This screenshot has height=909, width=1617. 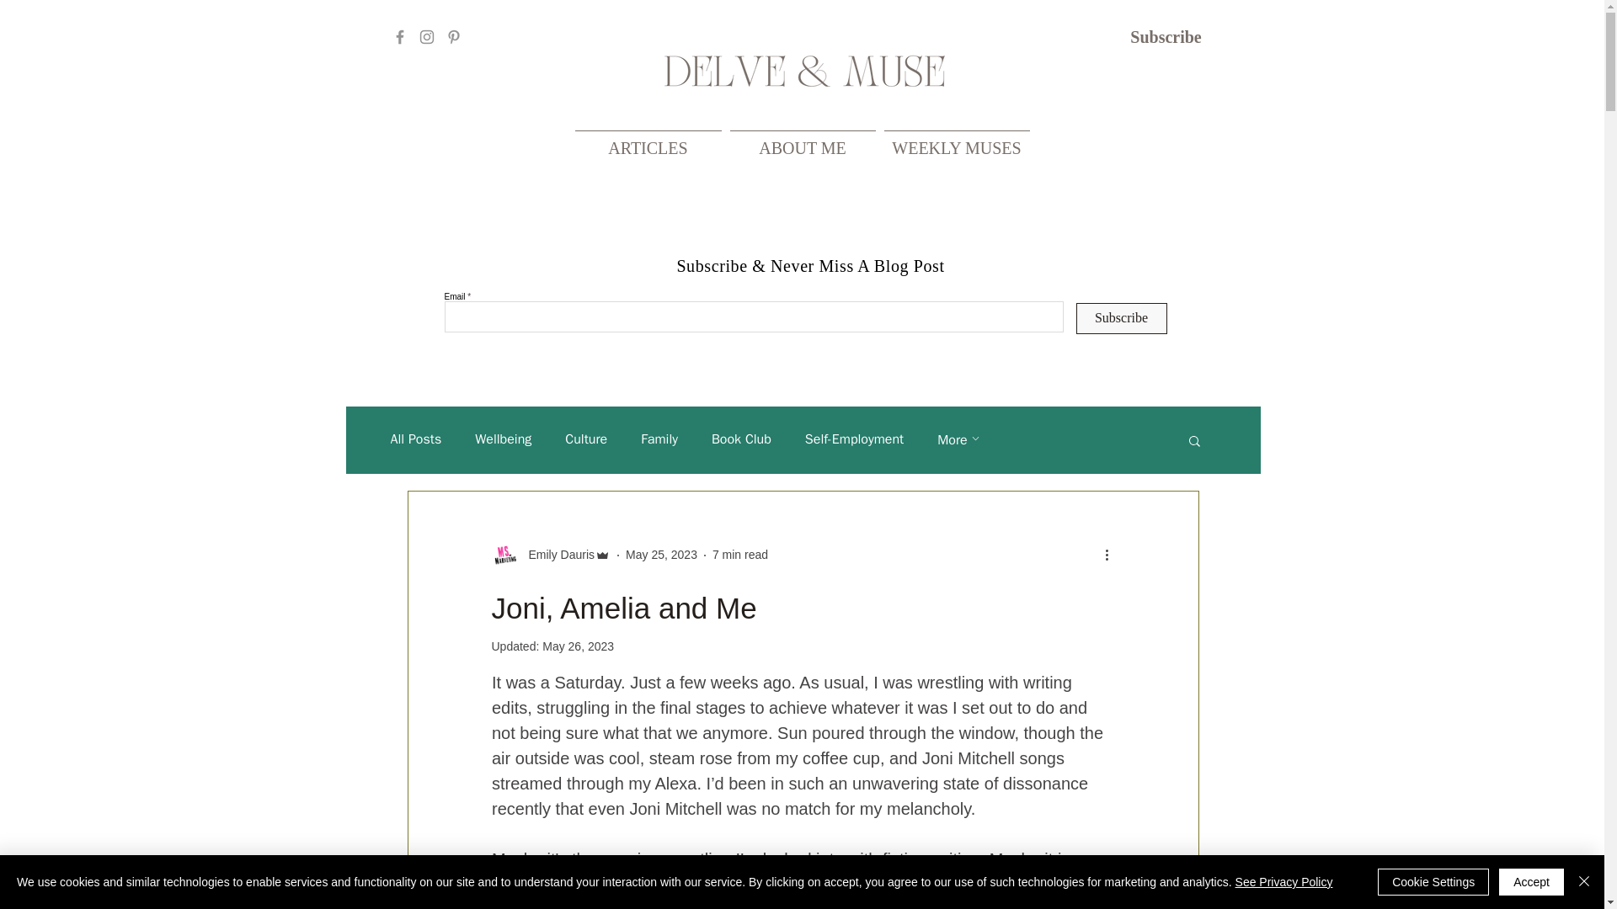 I want to click on ABOUT ME, so click(x=803, y=141).